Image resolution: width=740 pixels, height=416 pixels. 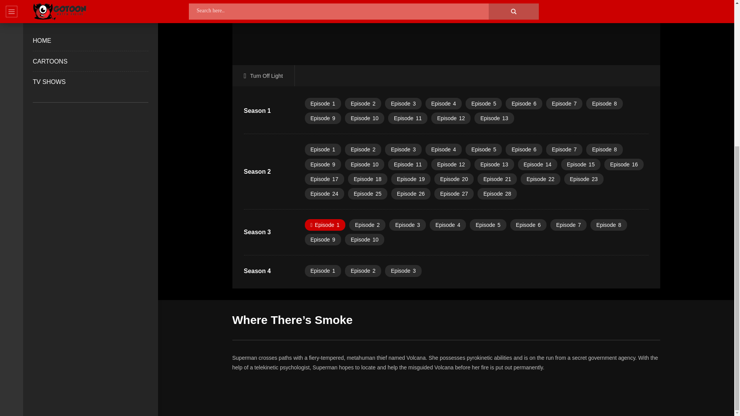 I want to click on Episode6, so click(x=523, y=103).